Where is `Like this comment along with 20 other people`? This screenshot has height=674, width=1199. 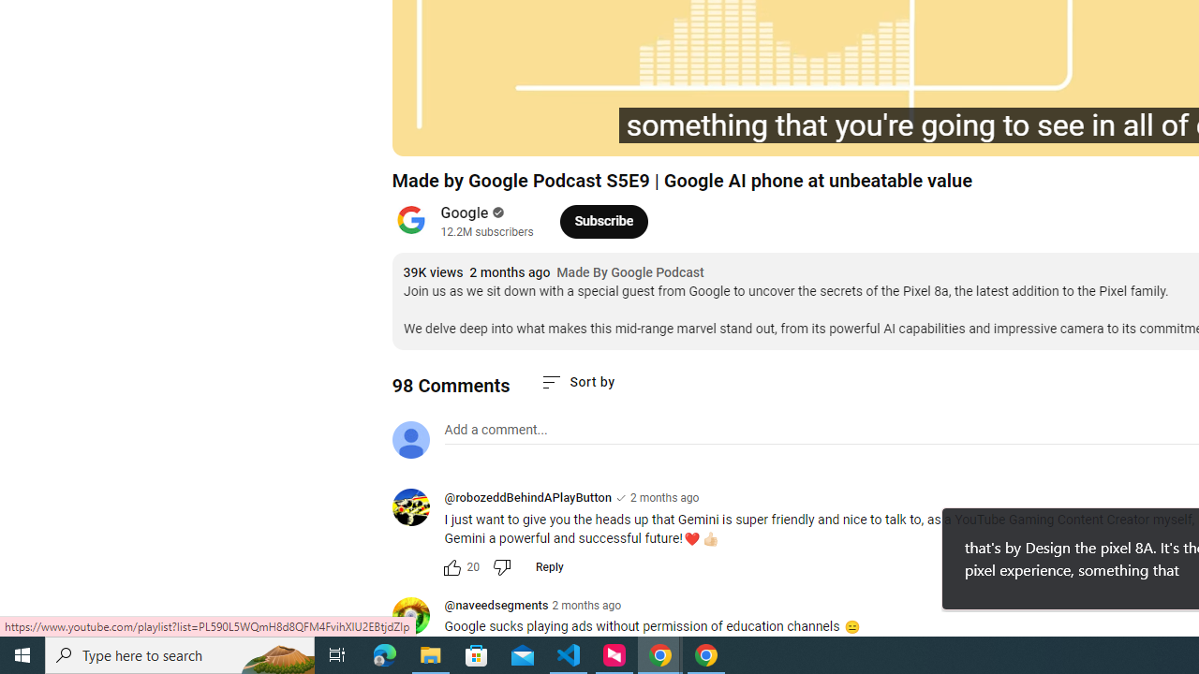 Like this comment along with 20 other people is located at coordinates (451, 567).